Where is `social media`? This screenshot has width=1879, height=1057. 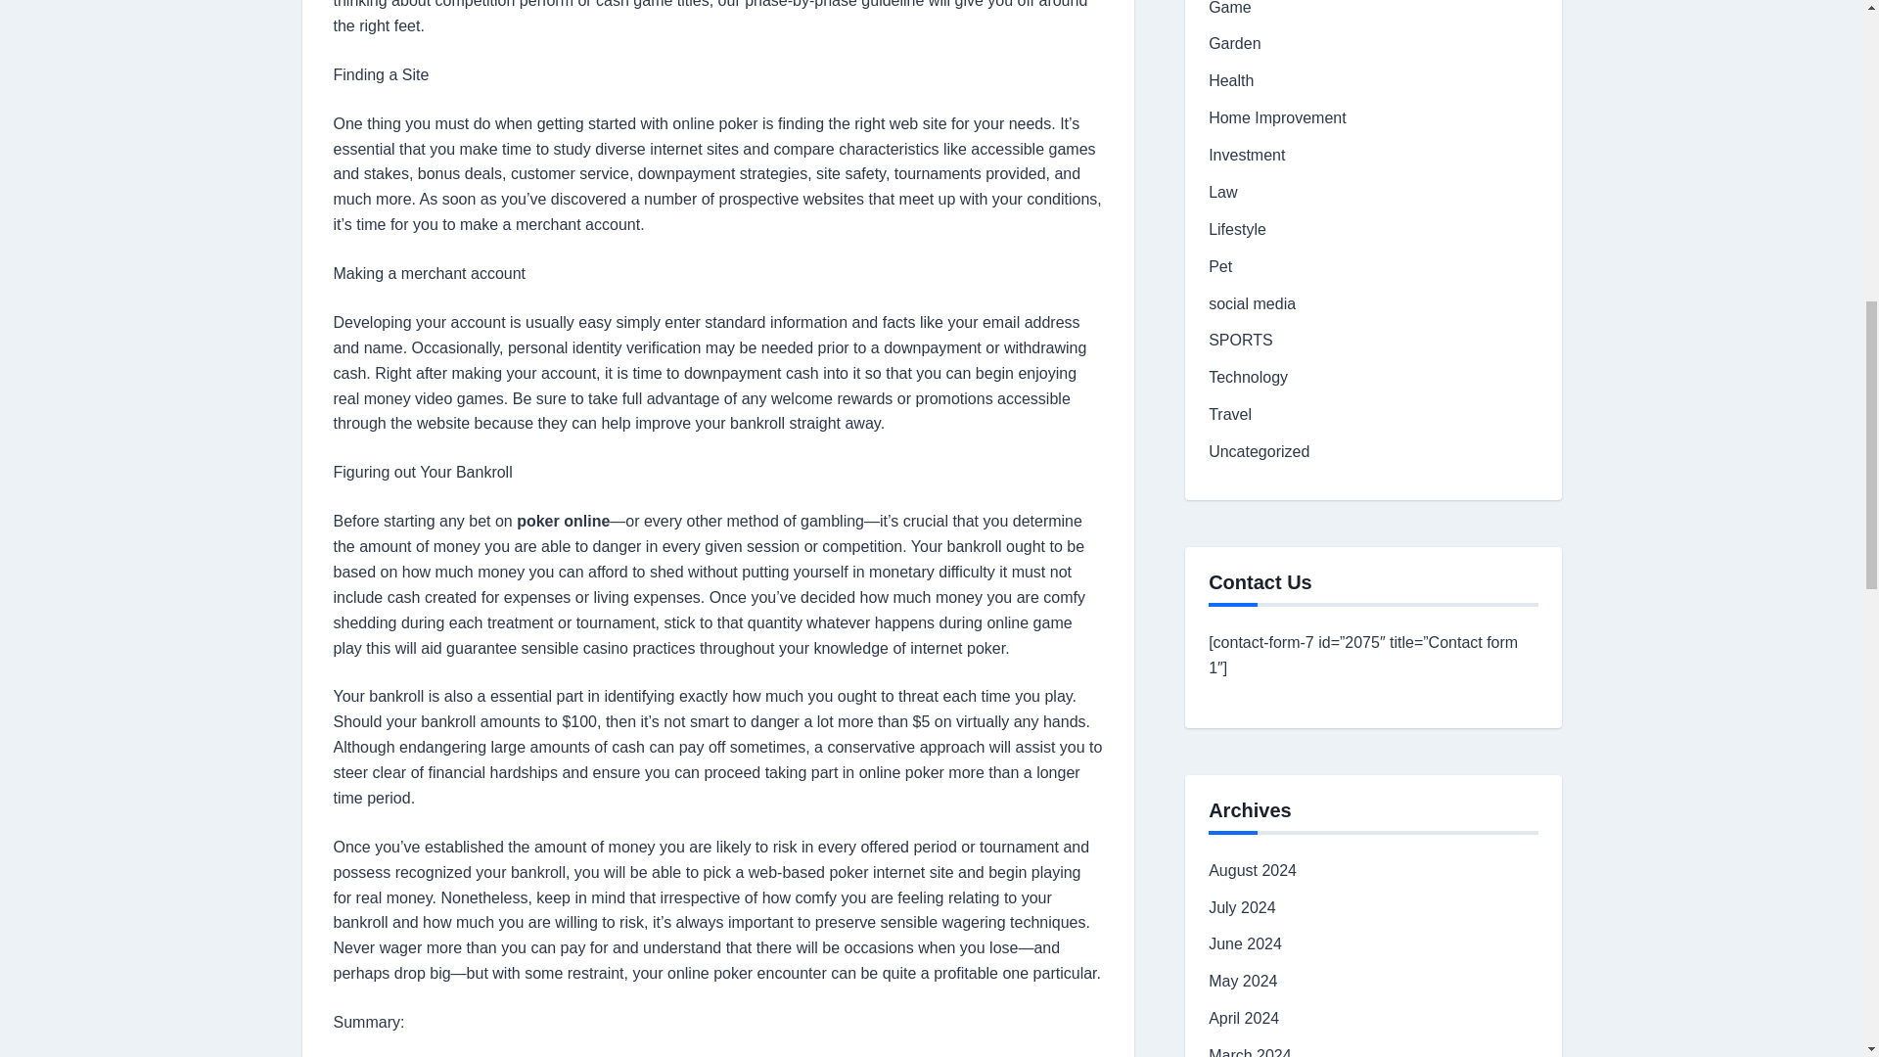 social media is located at coordinates (1252, 303).